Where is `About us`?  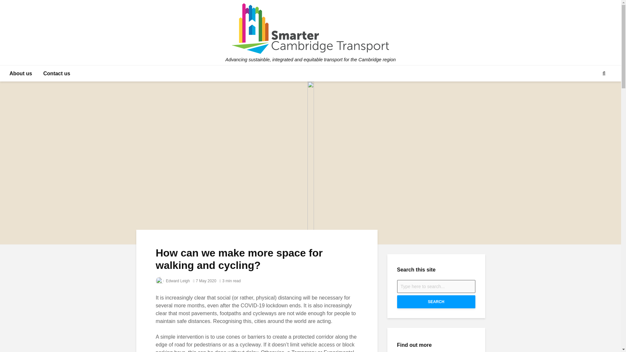
About us is located at coordinates (21, 73).